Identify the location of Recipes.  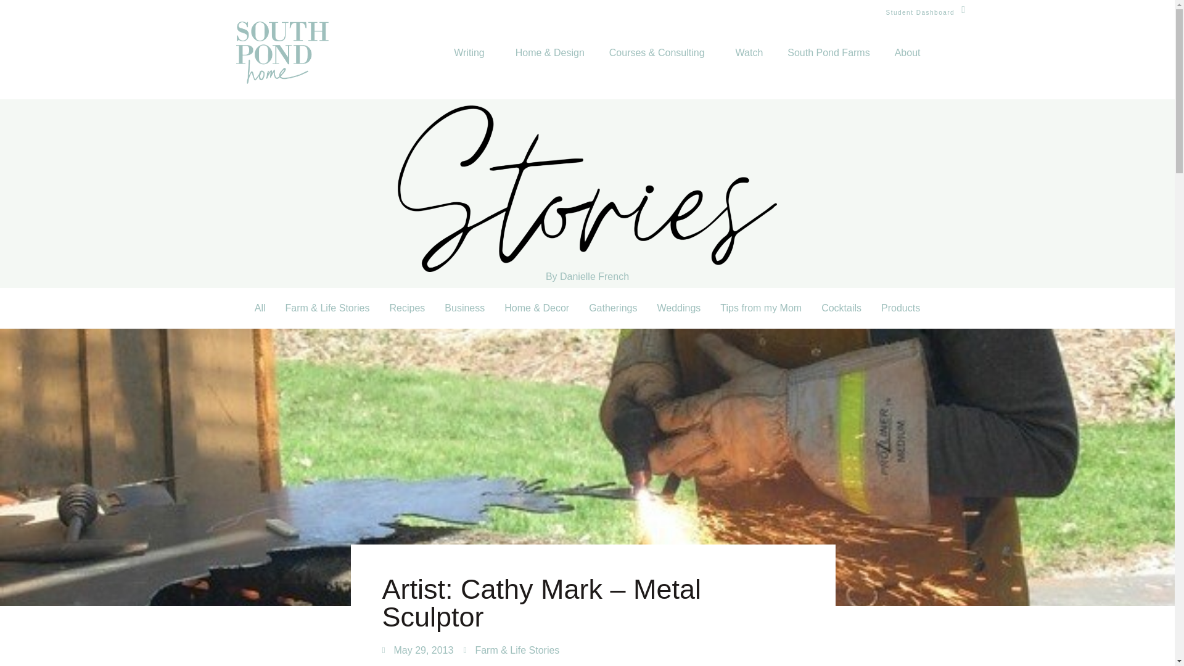
(408, 308).